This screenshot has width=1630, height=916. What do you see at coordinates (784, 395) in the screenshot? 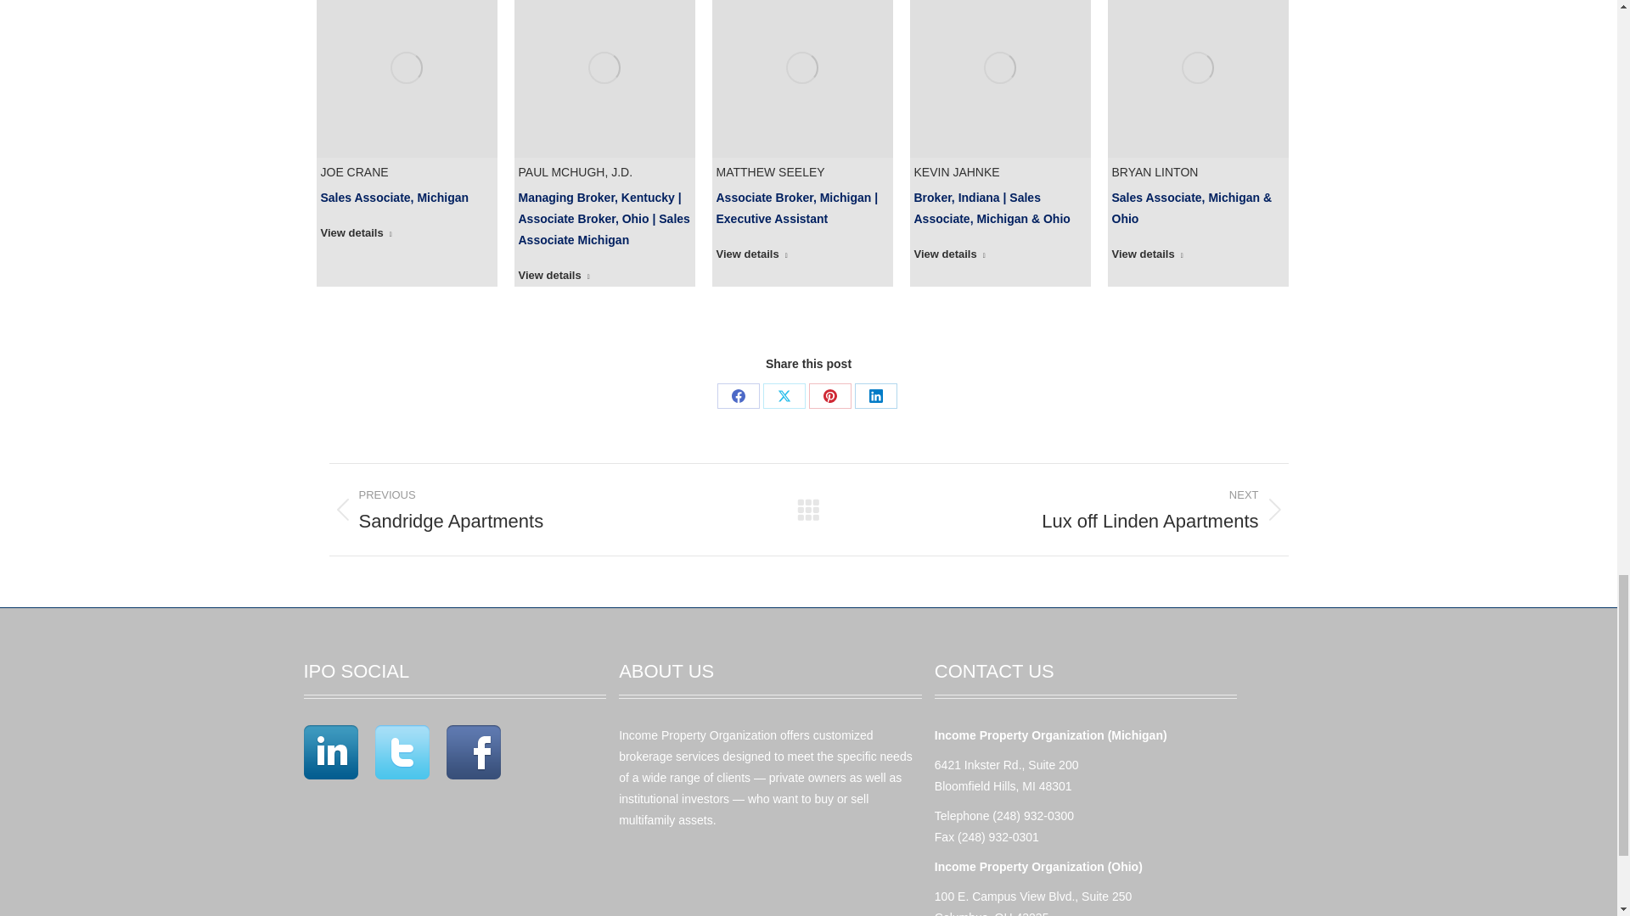
I see `X` at bounding box center [784, 395].